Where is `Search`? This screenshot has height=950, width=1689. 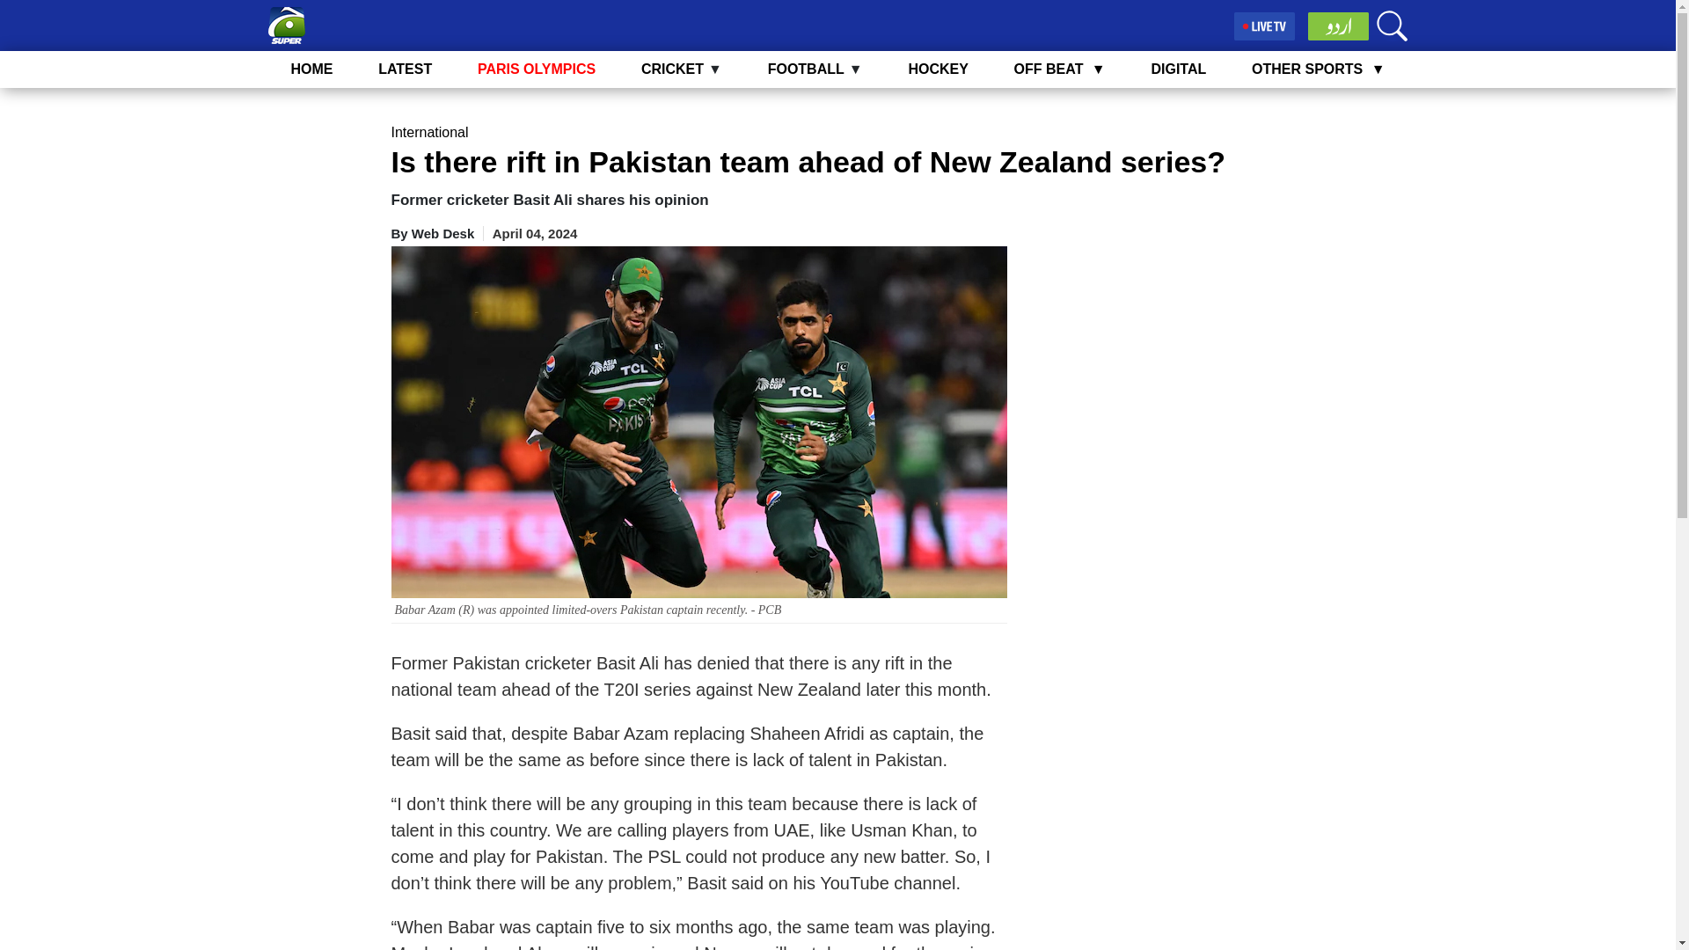
Search is located at coordinates (1392, 26).